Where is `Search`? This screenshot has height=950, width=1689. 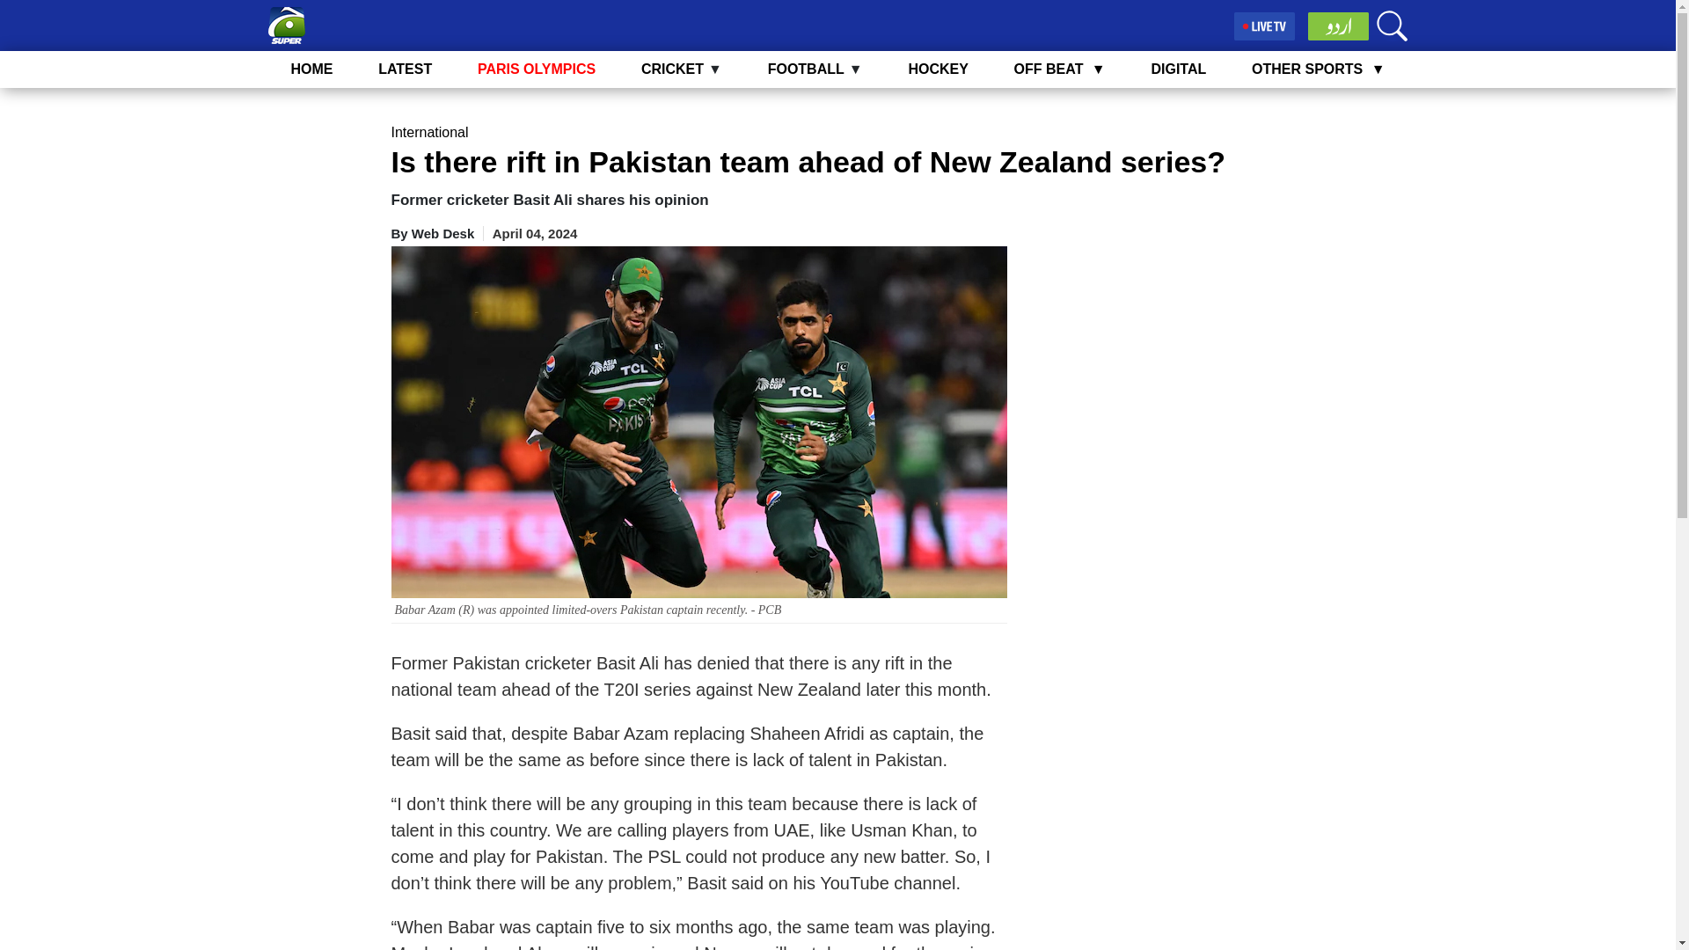
Search is located at coordinates (1392, 26).